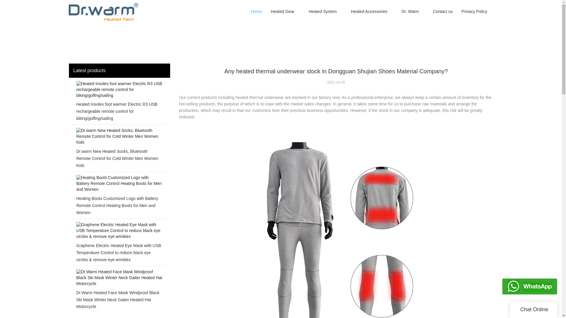  What do you see at coordinates (369, 12) in the screenshot?
I see `Heated Accessories` at bounding box center [369, 12].